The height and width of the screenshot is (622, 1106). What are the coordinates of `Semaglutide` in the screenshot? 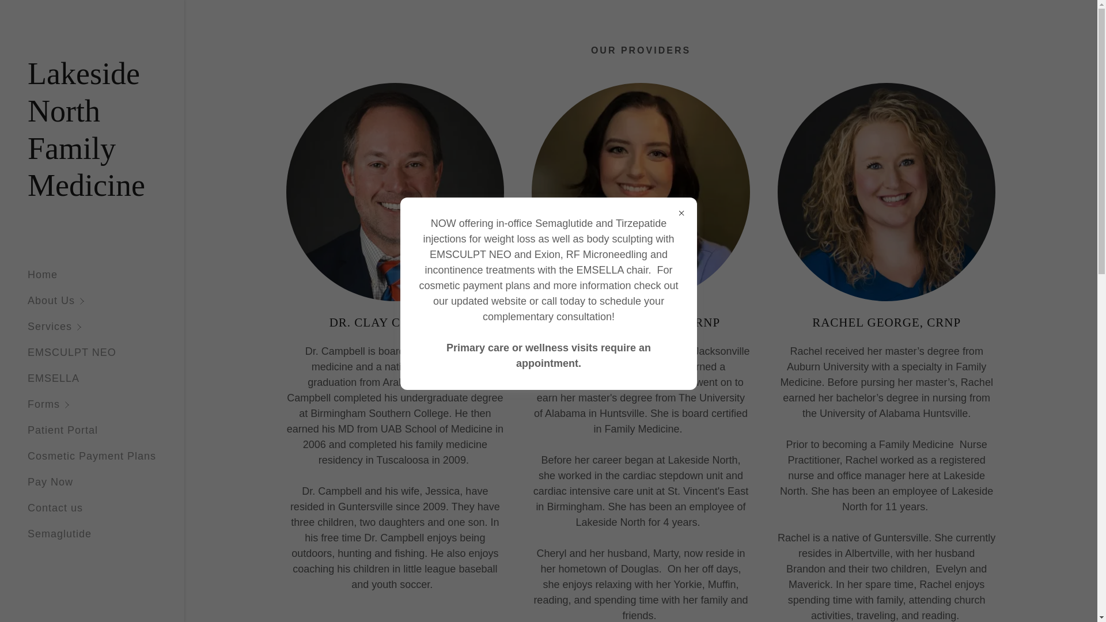 It's located at (60, 533).